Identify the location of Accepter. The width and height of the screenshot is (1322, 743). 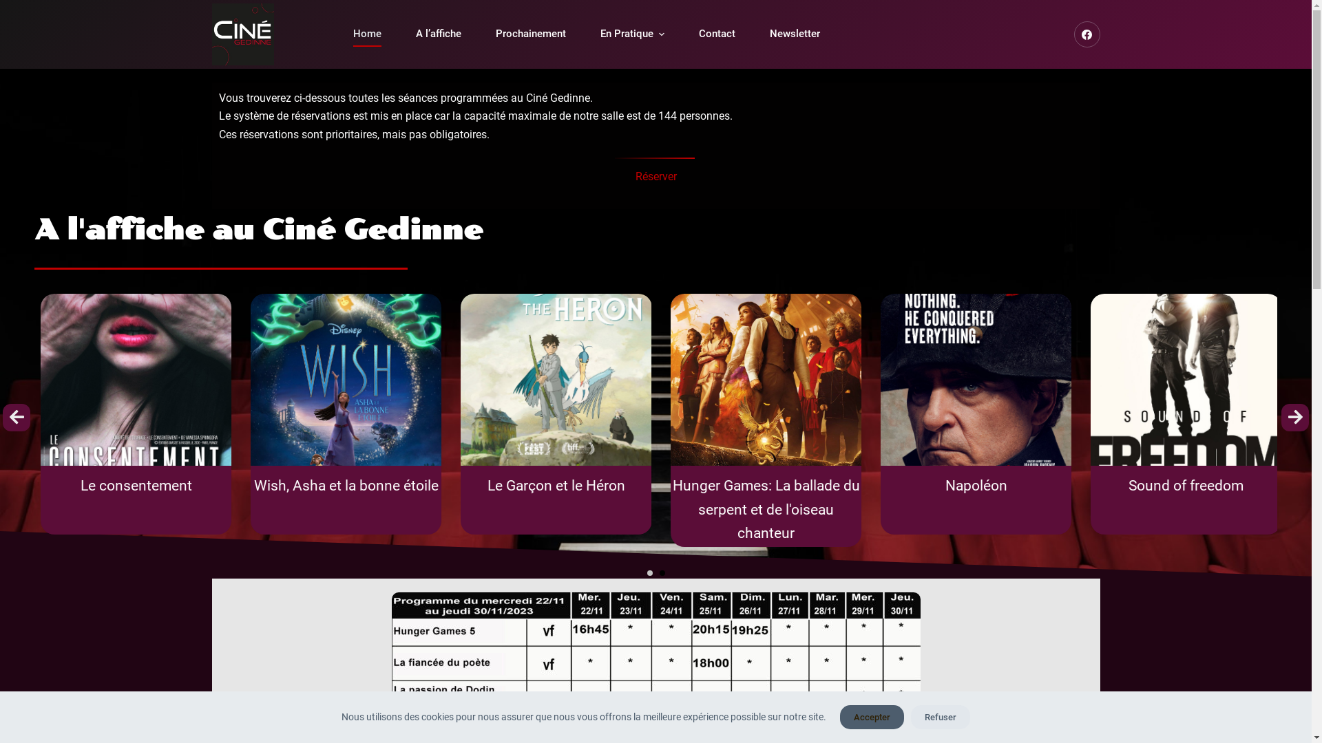
(872, 717).